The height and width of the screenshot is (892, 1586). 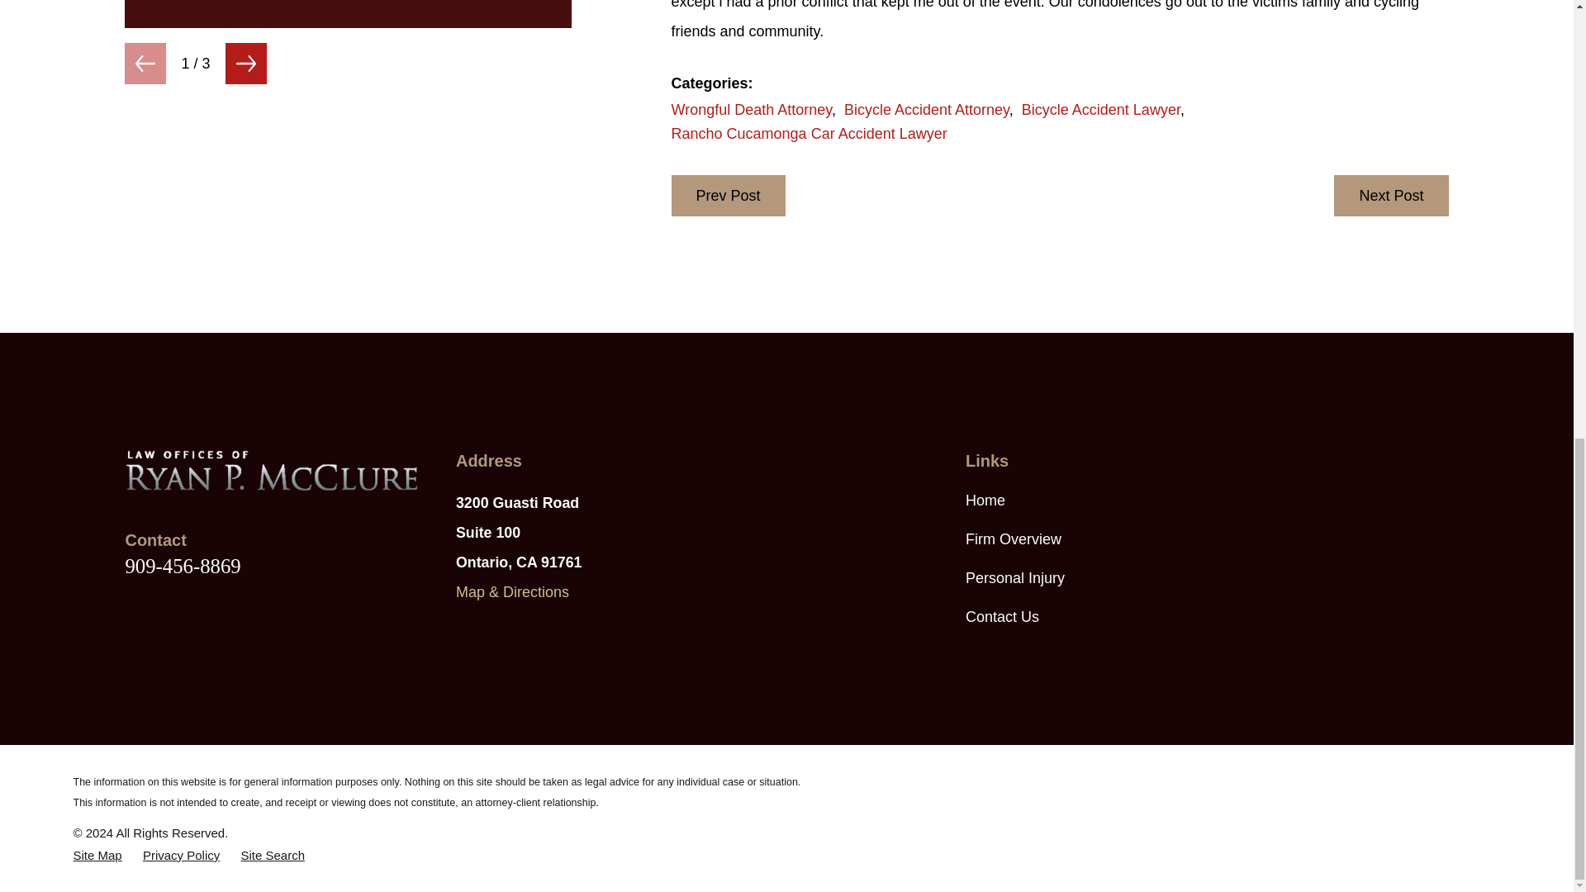 I want to click on View previous item, so click(x=145, y=63).